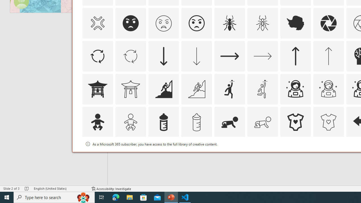 Image resolution: width=361 pixels, height=203 pixels. I want to click on AutomationID: Icons_Badge4_M, so click(296, 155).